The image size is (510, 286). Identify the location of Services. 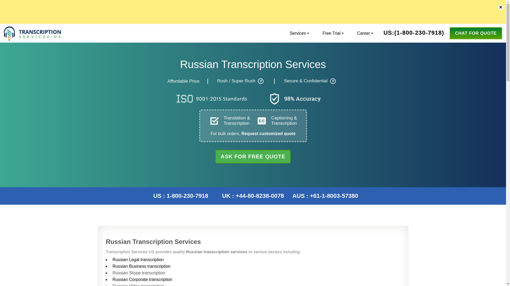
(297, 33).